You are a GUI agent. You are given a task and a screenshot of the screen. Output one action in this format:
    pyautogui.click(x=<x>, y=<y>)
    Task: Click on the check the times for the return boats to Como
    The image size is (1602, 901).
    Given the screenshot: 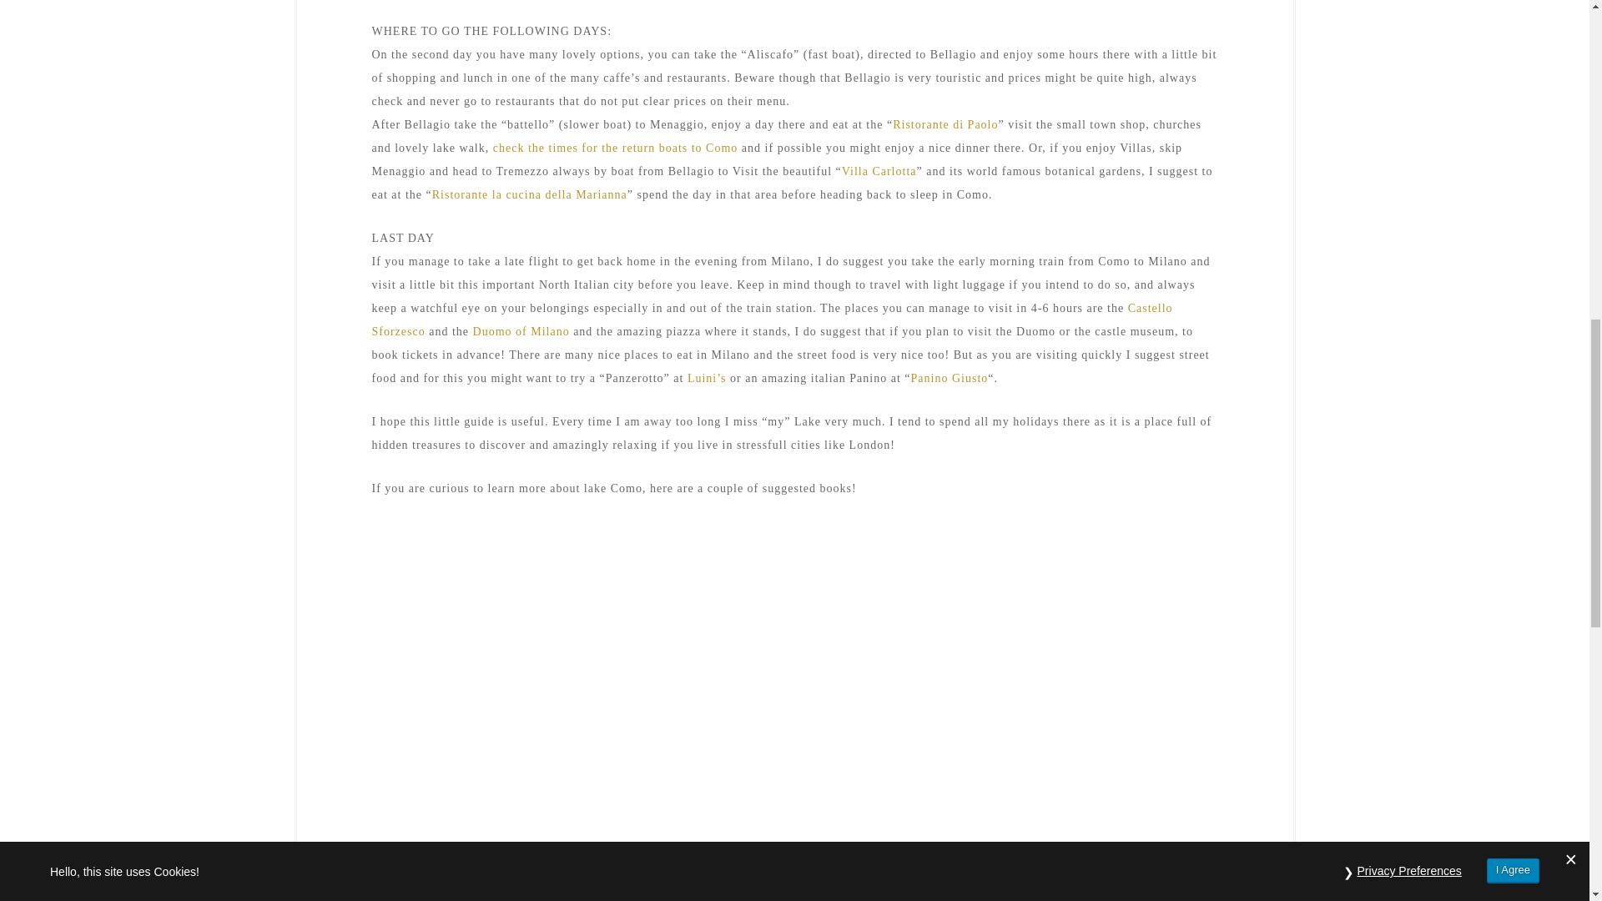 What is the action you would take?
    pyautogui.click(x=612, y=147)
    